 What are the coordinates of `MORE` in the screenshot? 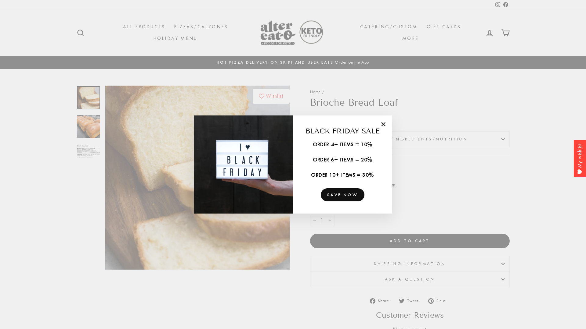 It's located at (411, 38).